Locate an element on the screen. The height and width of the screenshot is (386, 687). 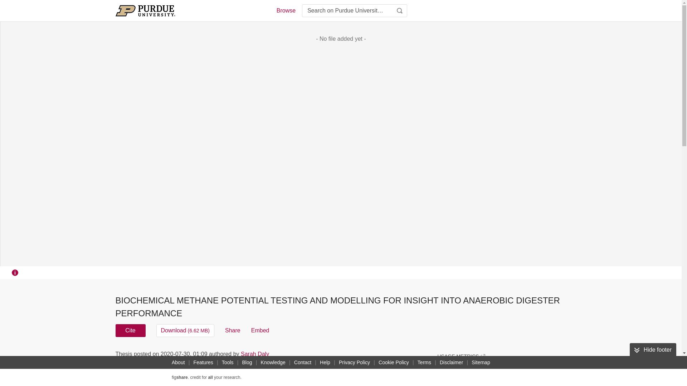
Blog is located at coordinates (247, 362).